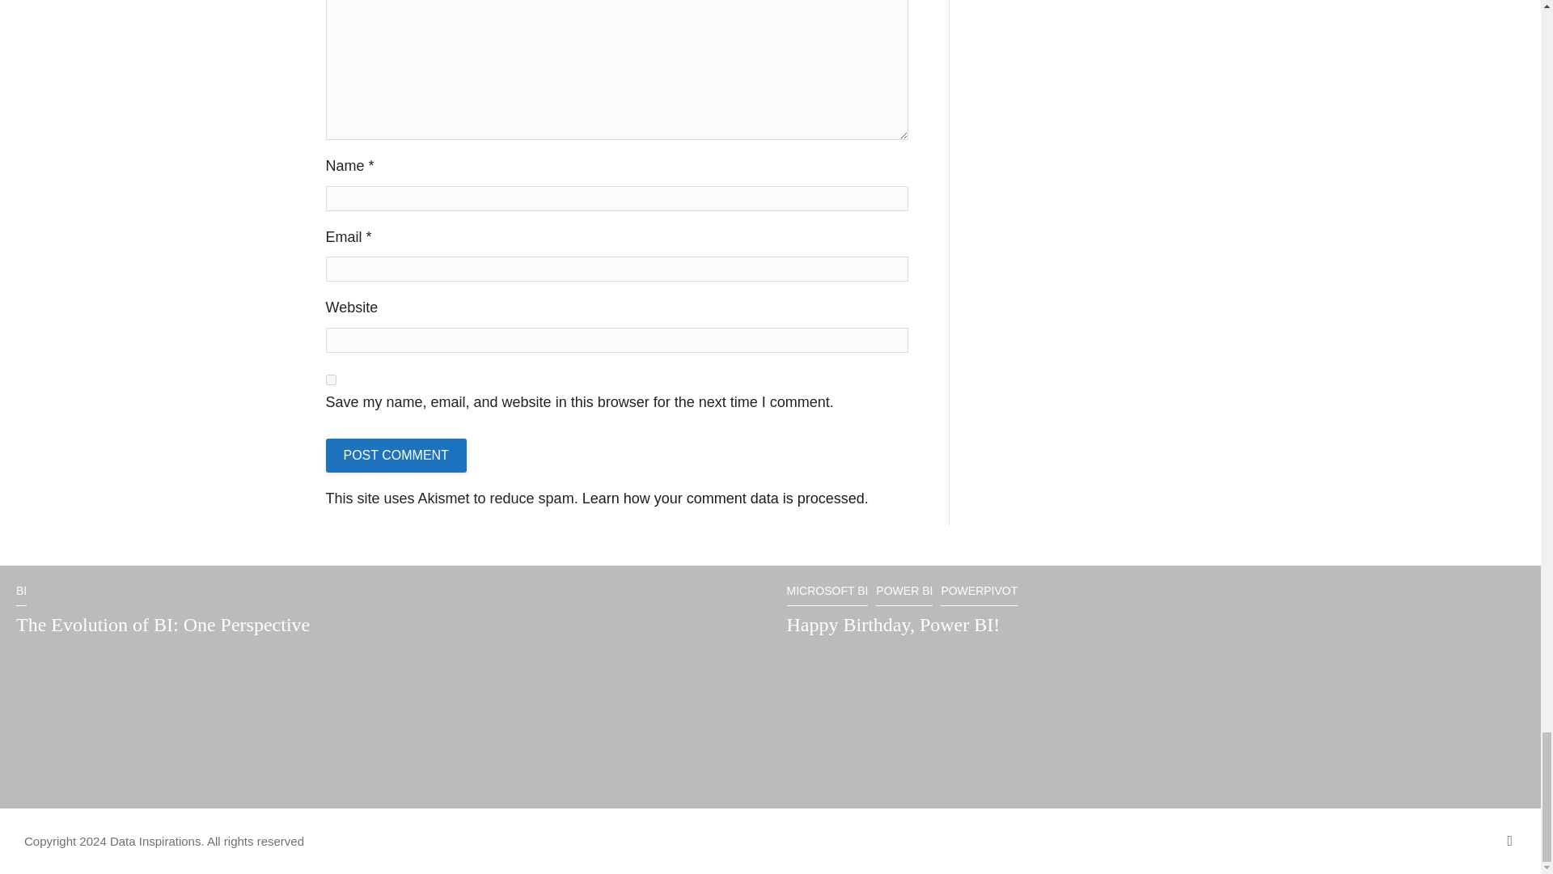 The image size is (1553, 874). Describe the element at coordinates (330, 380) in the screenshot. I see `yes` at that location.